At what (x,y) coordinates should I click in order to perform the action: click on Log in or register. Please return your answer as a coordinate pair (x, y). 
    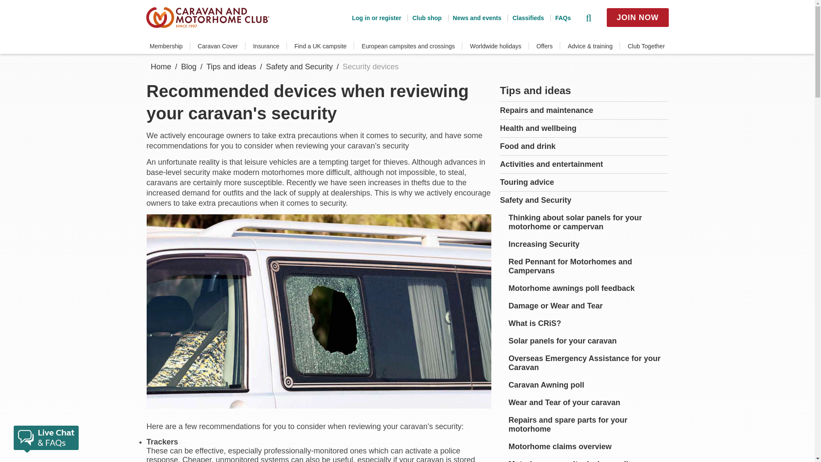
    Looking at the image, I should click on (376, 18).